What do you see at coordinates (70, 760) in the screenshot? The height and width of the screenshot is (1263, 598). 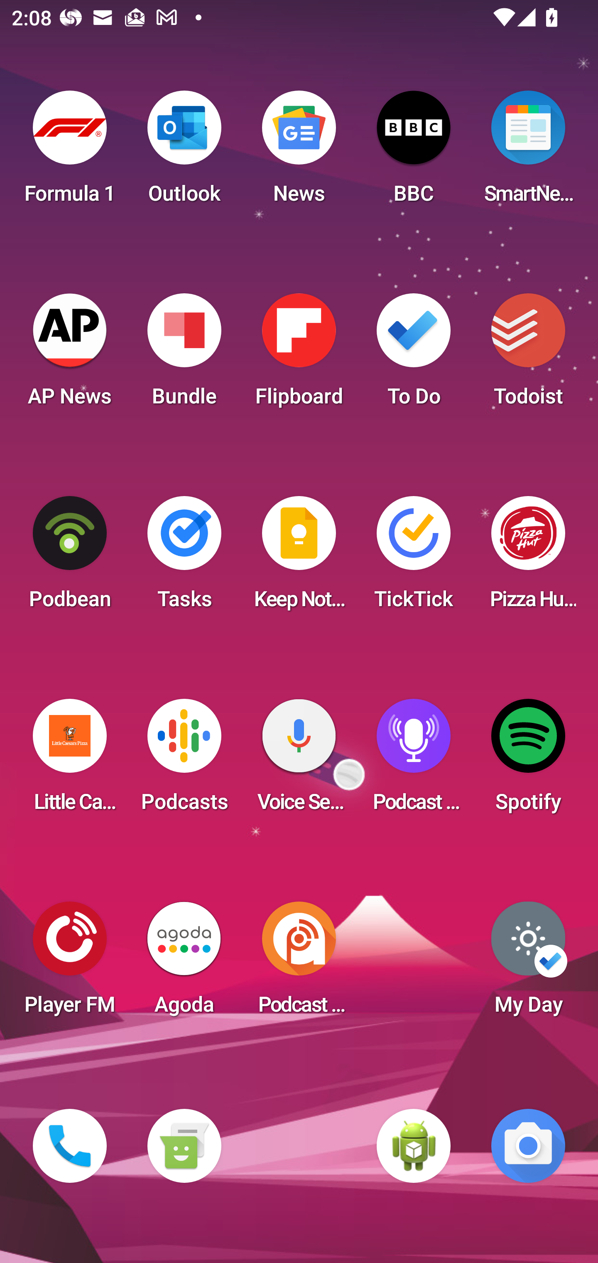 I see `Little Caesars Pizza` at bounding box center [70, 760].